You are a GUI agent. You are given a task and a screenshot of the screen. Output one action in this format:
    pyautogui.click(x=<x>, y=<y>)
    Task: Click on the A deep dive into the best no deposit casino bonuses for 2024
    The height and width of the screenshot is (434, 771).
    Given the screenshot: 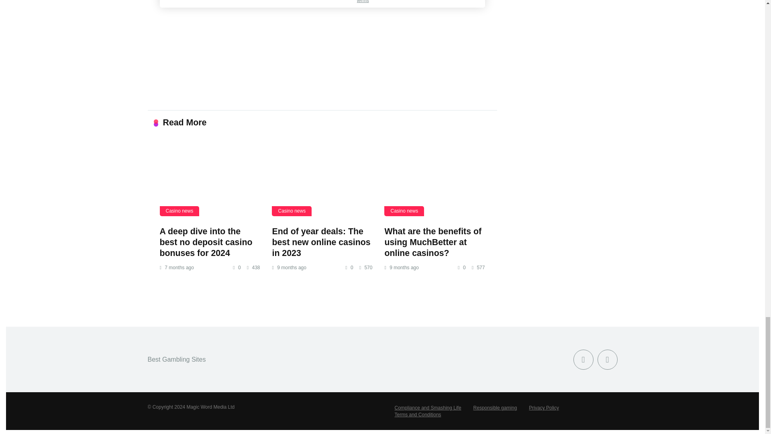 What is the action you would take?
    pyautogui.click(x=210, y=178)
    